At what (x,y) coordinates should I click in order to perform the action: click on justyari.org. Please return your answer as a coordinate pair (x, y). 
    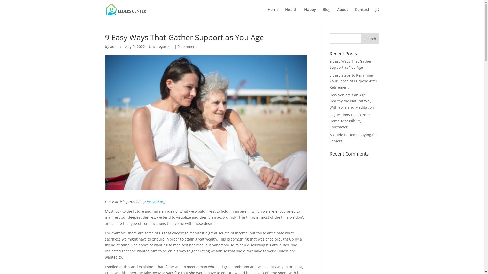
    Looking at the image, I should click on (156, 202).